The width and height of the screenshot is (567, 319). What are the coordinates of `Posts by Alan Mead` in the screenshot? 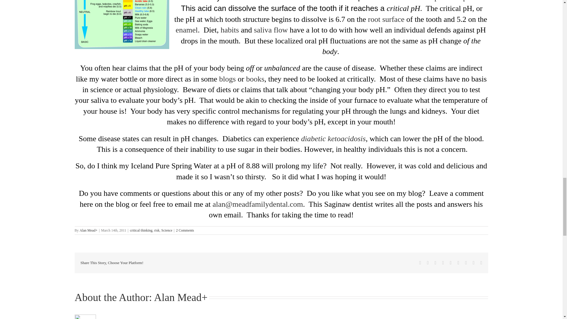 It's located at (88, 230).